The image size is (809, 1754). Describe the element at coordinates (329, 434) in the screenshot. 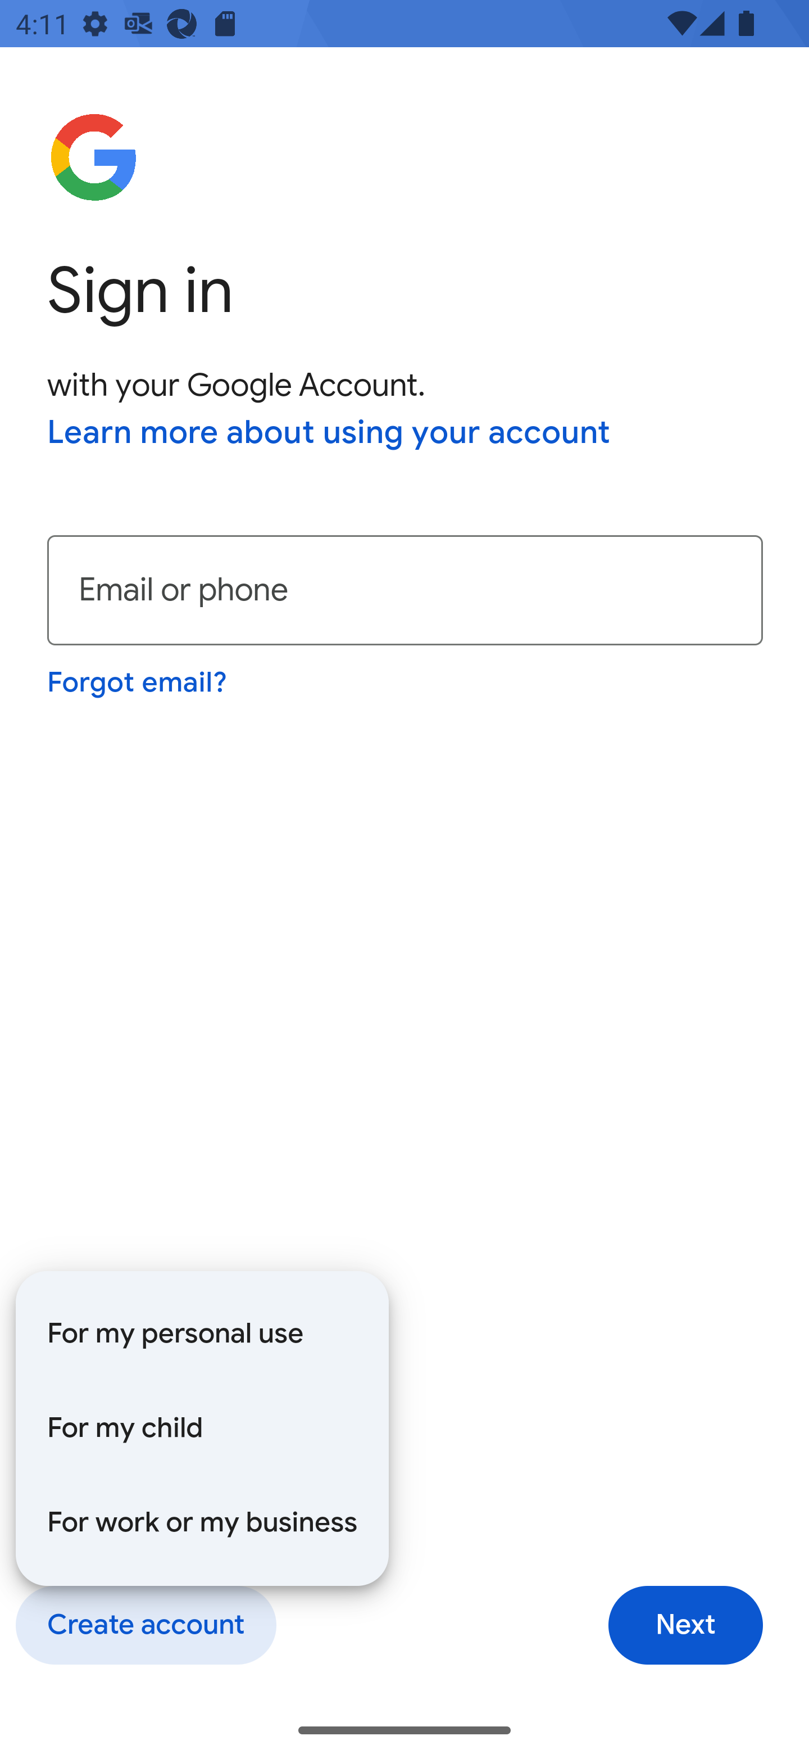

I see `Learn more about using your account` at that location.